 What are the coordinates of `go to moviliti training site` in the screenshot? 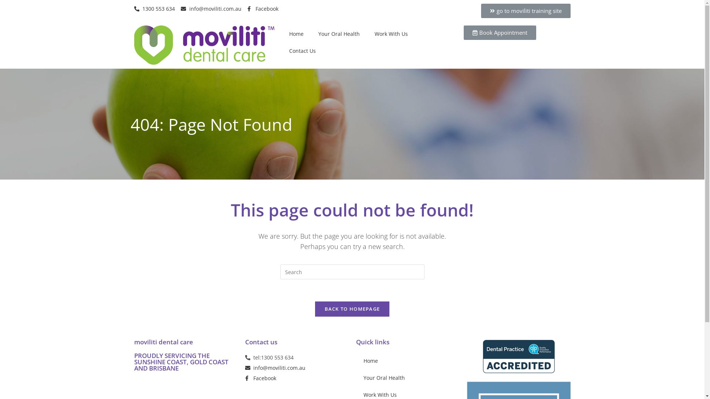 It's located at (525, 11).